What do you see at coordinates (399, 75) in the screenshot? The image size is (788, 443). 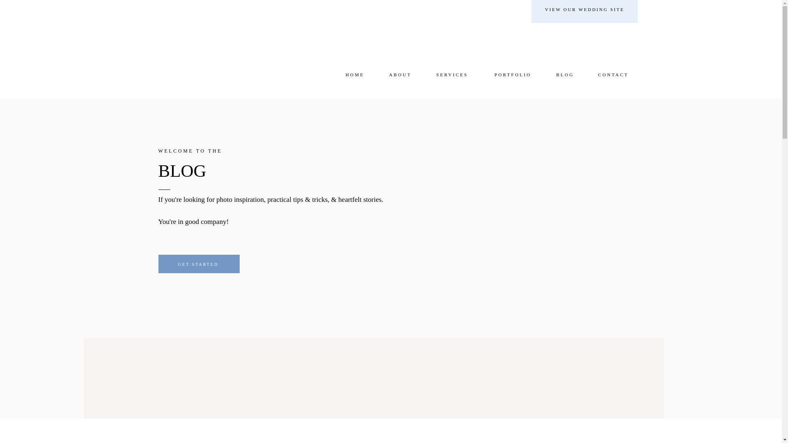 I see `ABOUT` at bounding box center [399, 75].